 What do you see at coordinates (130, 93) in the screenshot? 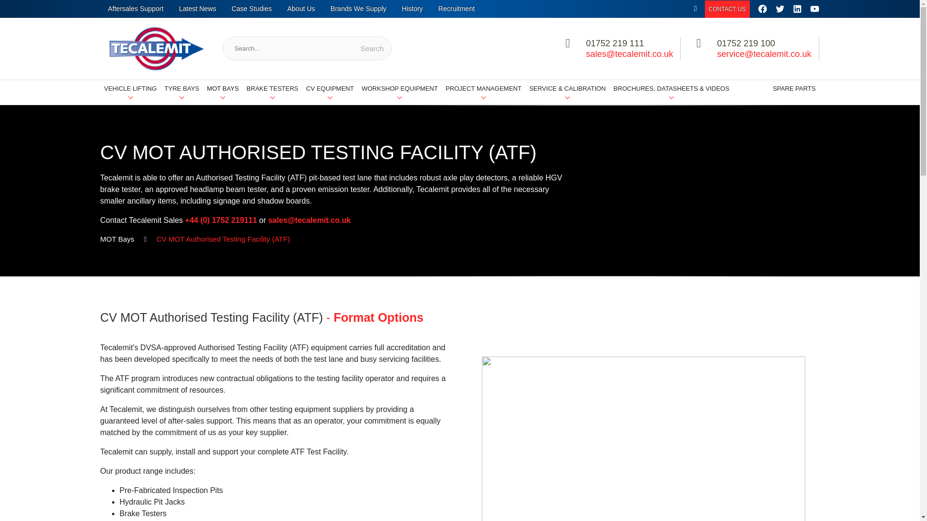
I see `Vehicle Lifting` at bounding box center [130, 93].